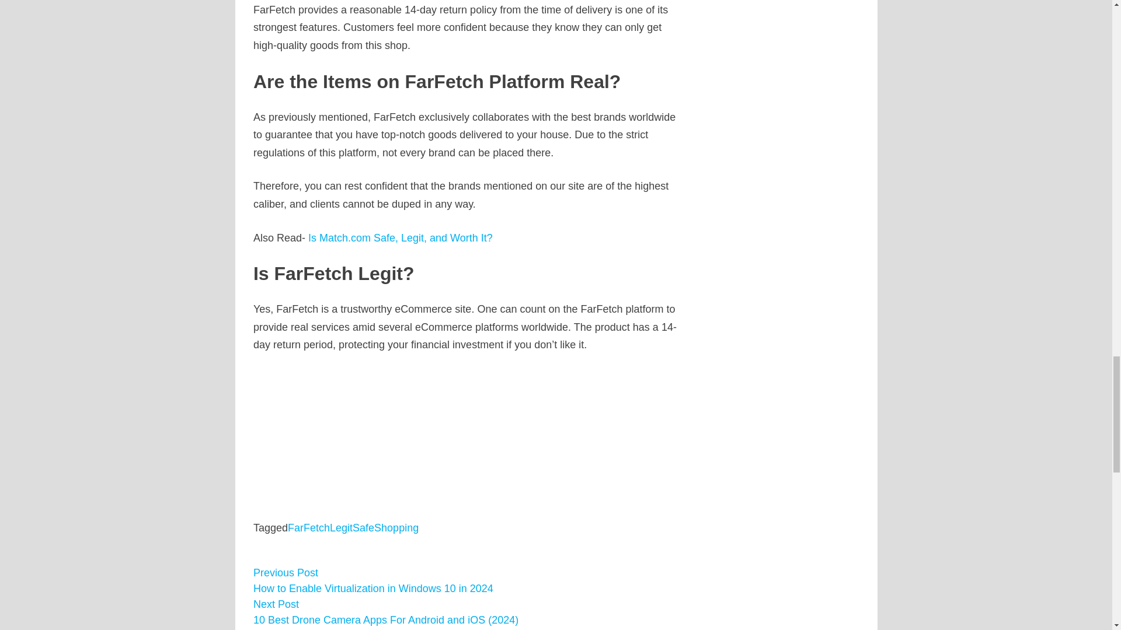 This screenshot has width=1121, height=630. What do you see at coordinates (396, 527) in the screenshot?
I see `Shopping` at bounding box center [396, 527].